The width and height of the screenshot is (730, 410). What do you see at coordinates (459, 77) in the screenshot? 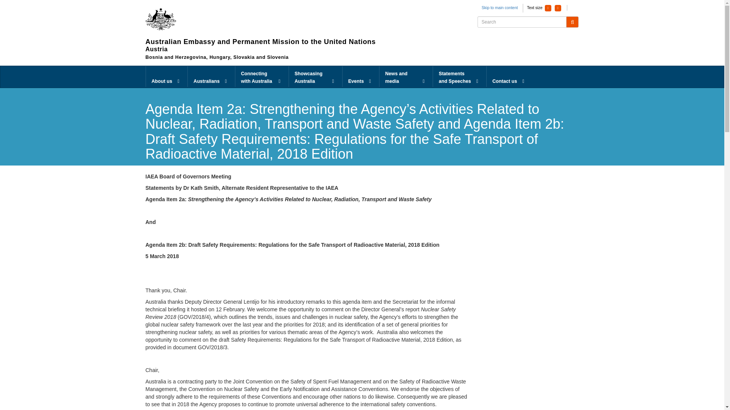
I see `Statements and Speeches  ` at bounding box center [459, 77].